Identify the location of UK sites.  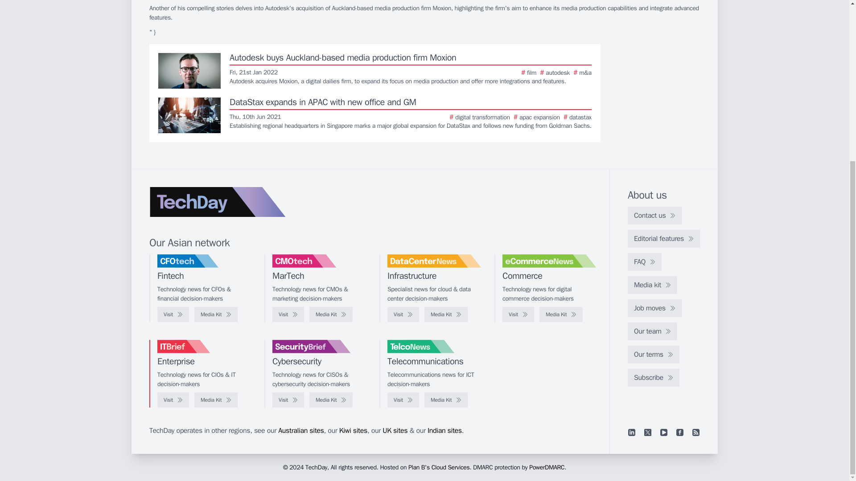
(395, 430).